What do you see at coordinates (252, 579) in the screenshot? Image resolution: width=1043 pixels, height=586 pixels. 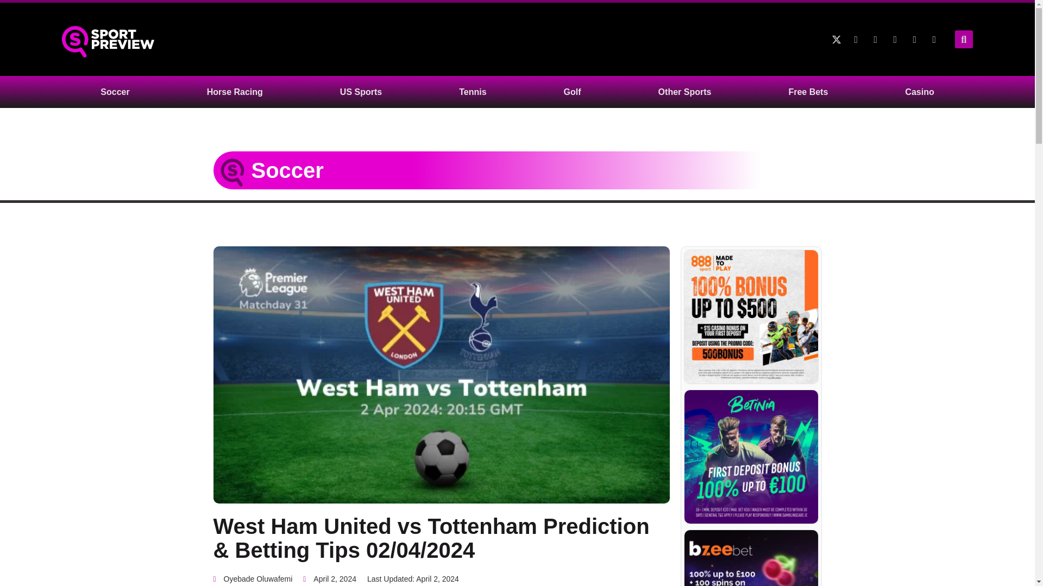 I see `Oyebade Oluwafemi` at bounding box center [252, 579].